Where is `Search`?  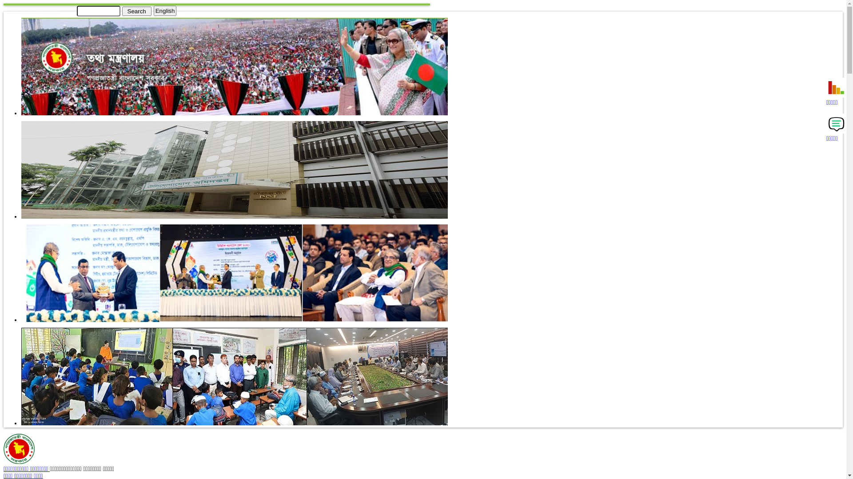
Search is located at coordinates (136, 11).